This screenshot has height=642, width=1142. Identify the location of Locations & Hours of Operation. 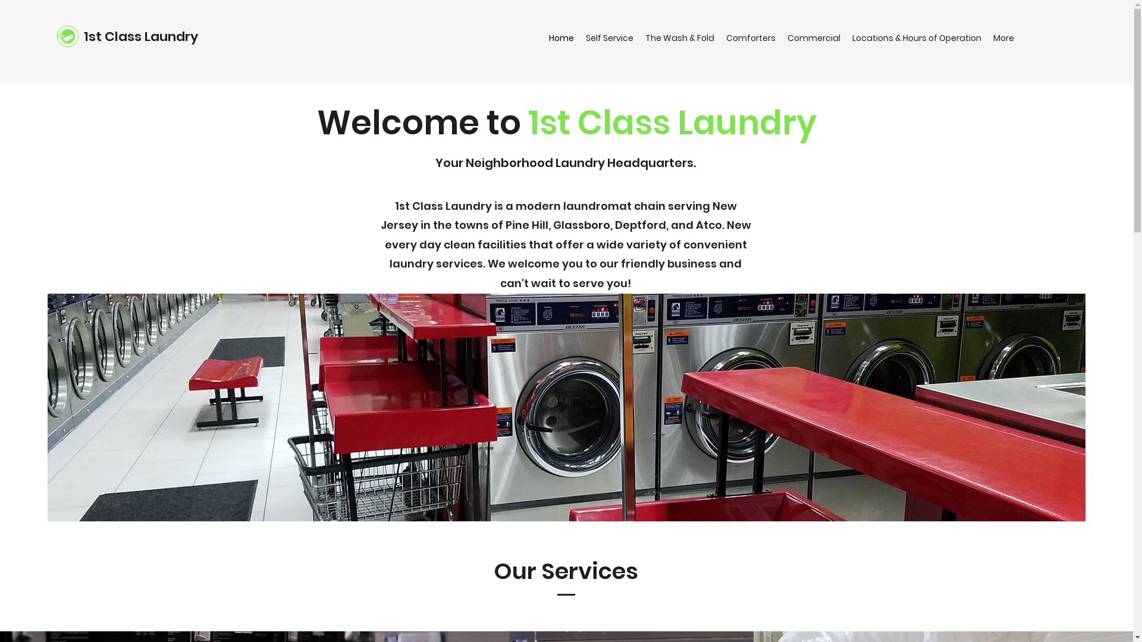
(917, 38).